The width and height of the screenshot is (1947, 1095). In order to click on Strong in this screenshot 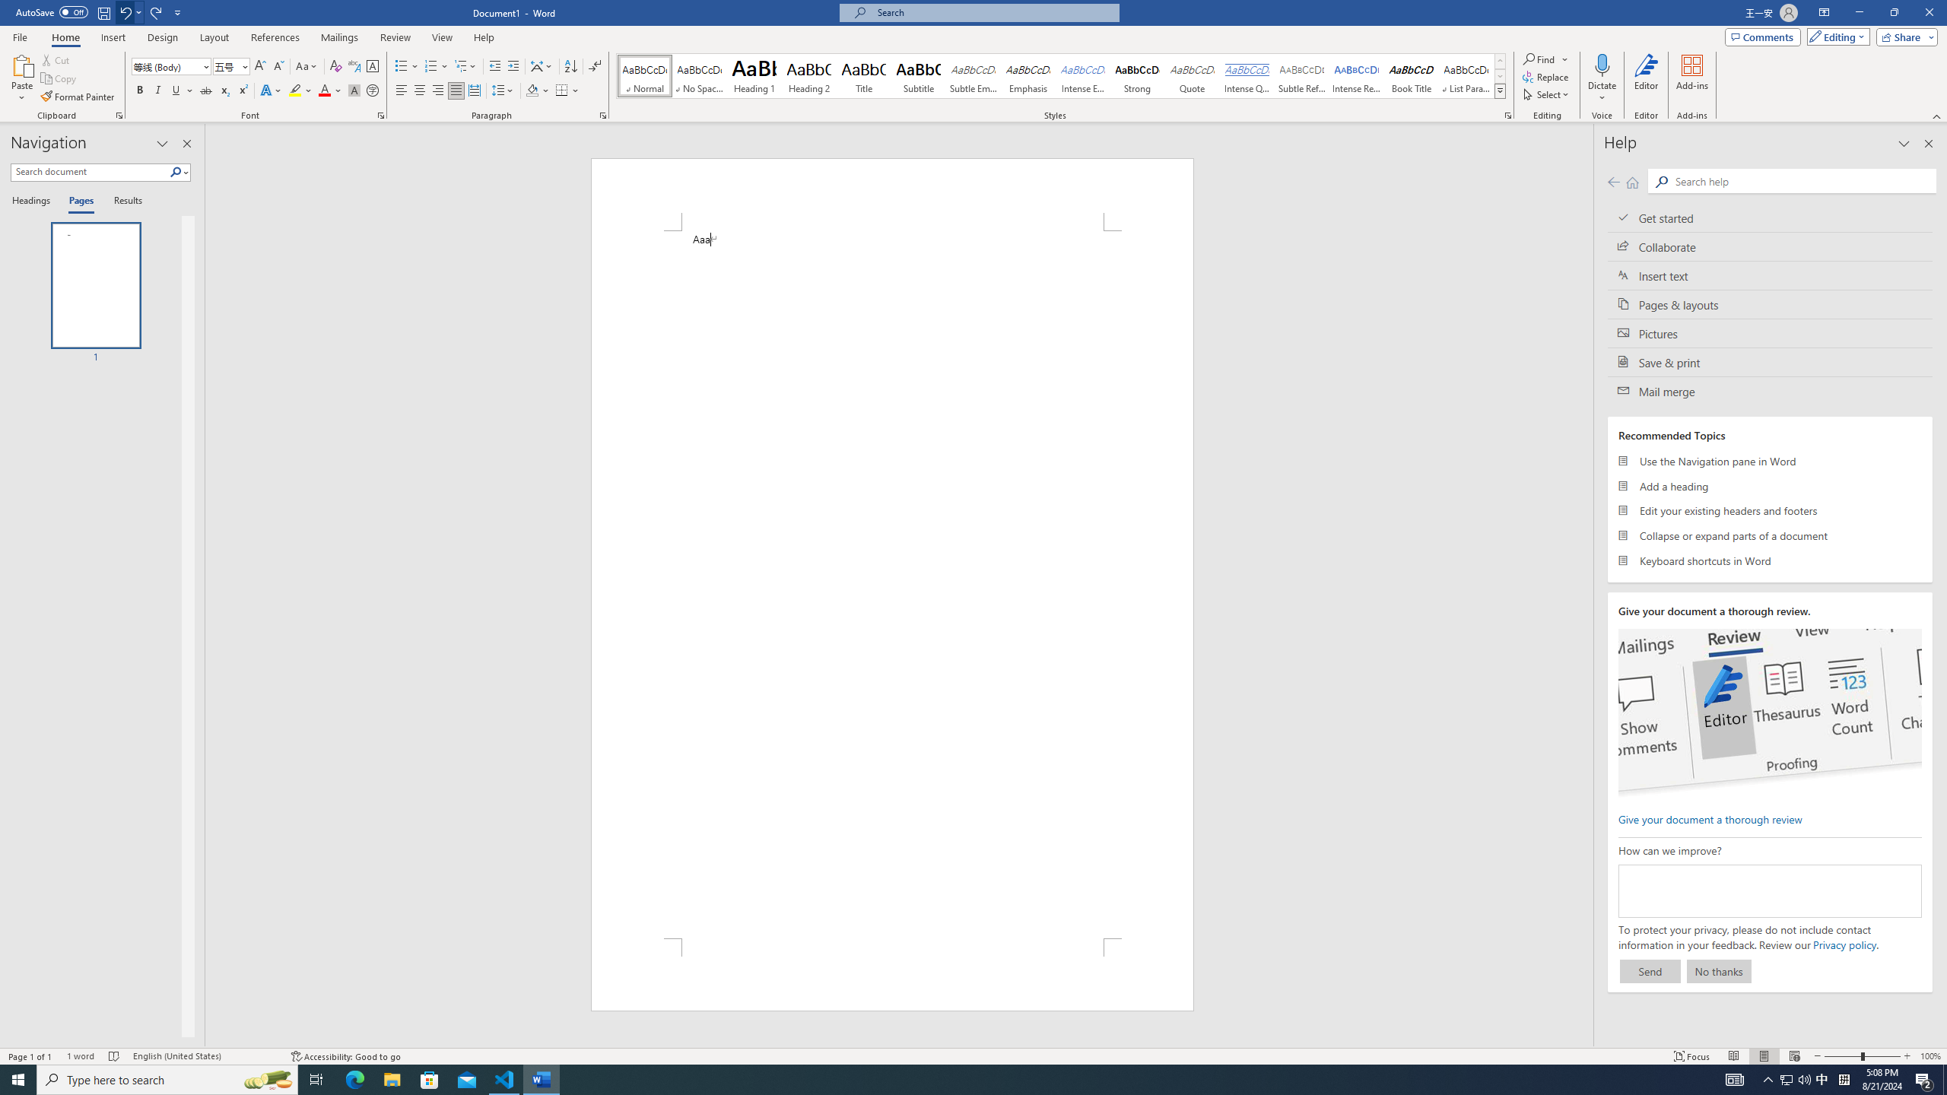, I will do `click(1136, 76)`.